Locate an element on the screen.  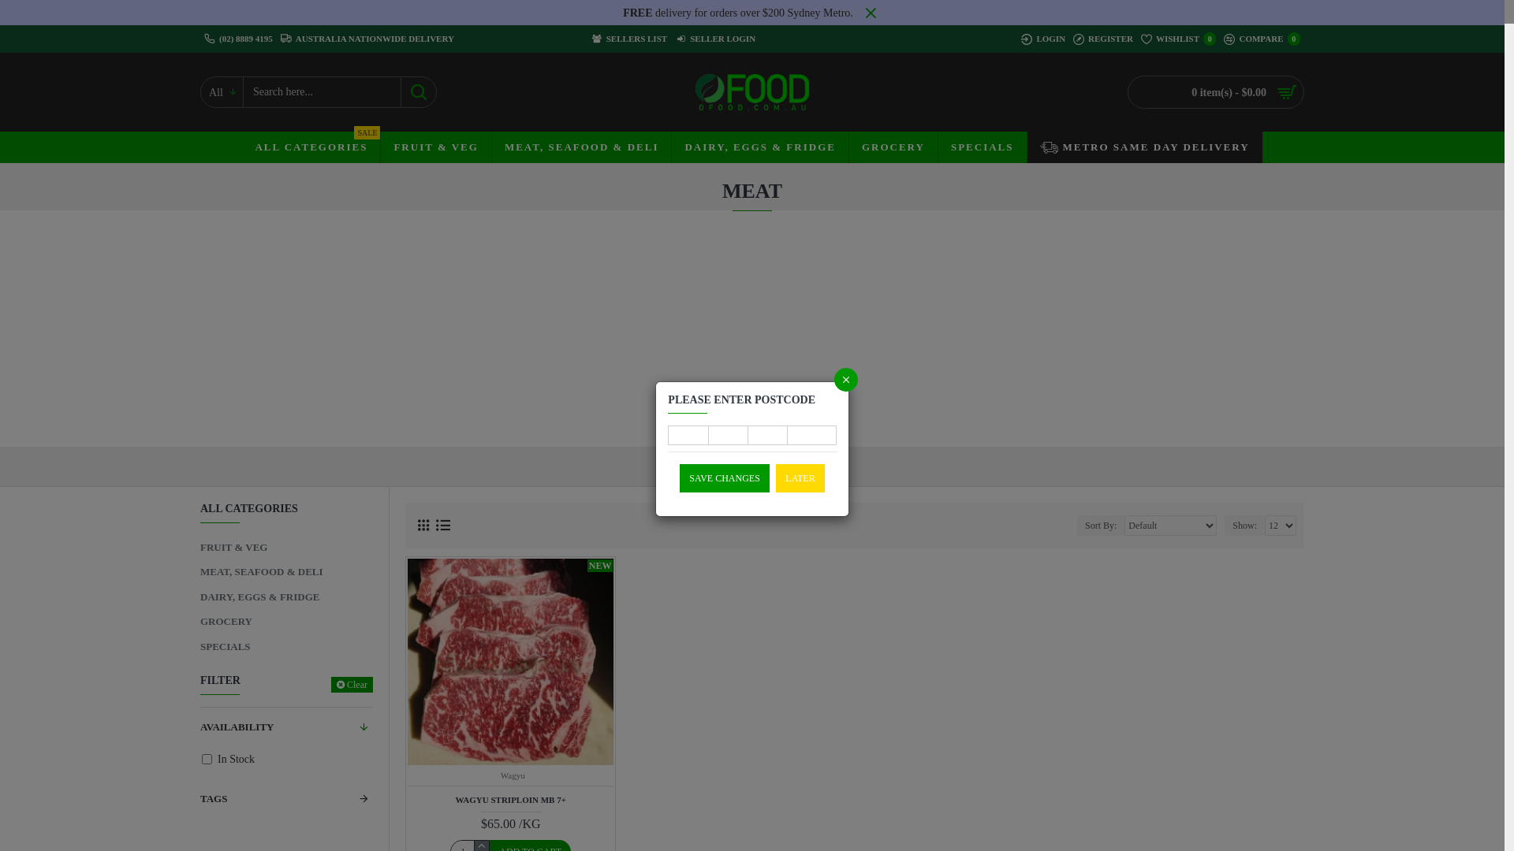
(02) 8889 4195 is located at coordinates (238, 39).